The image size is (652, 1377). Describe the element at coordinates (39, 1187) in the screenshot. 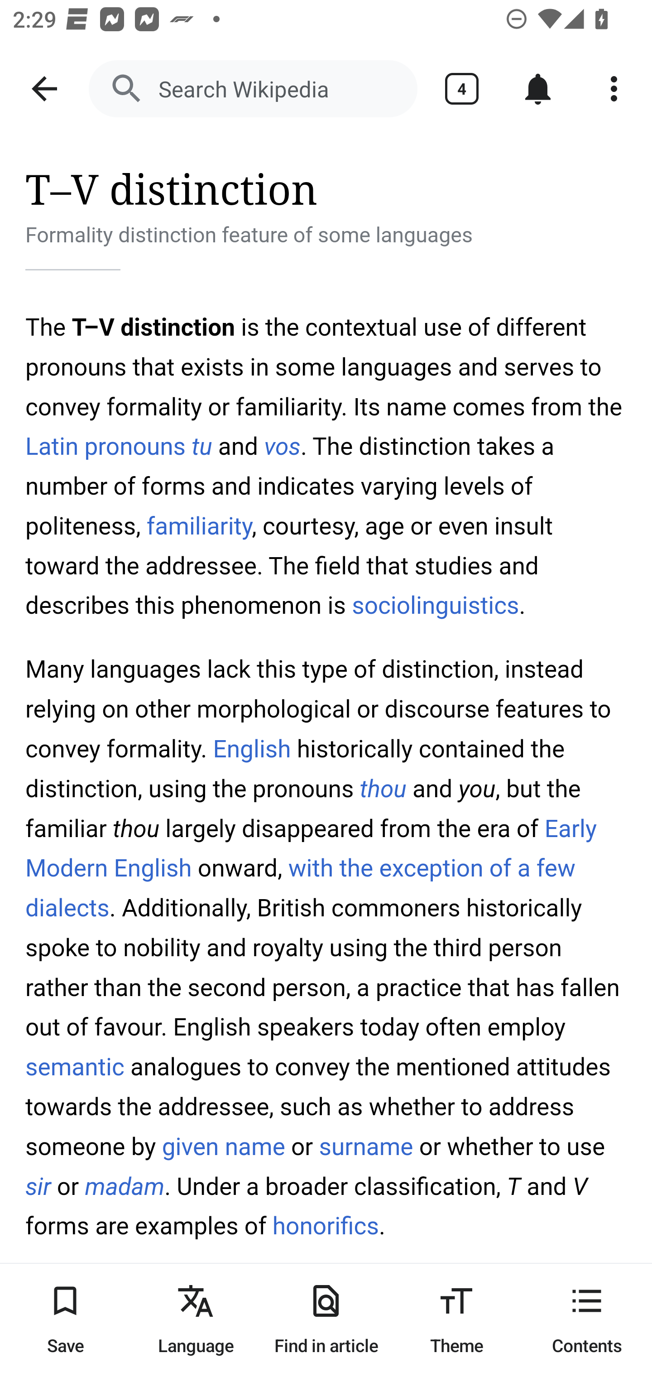

I see `sir` at that location.